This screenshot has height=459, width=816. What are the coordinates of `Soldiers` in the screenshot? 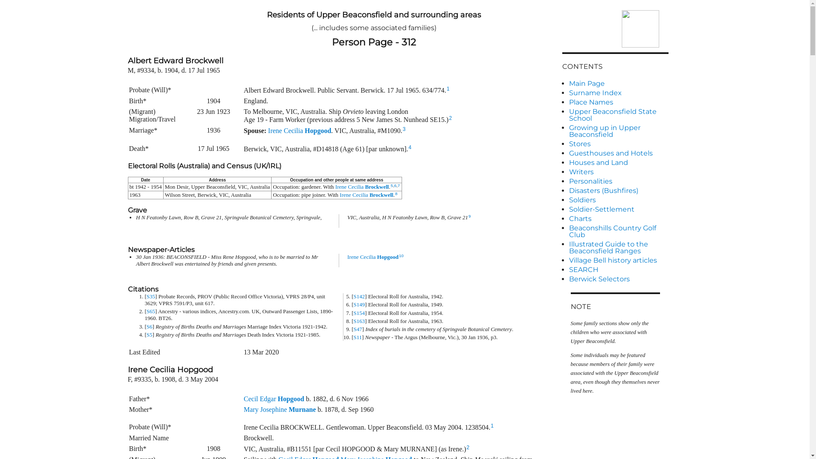 It's located at (618, 200).